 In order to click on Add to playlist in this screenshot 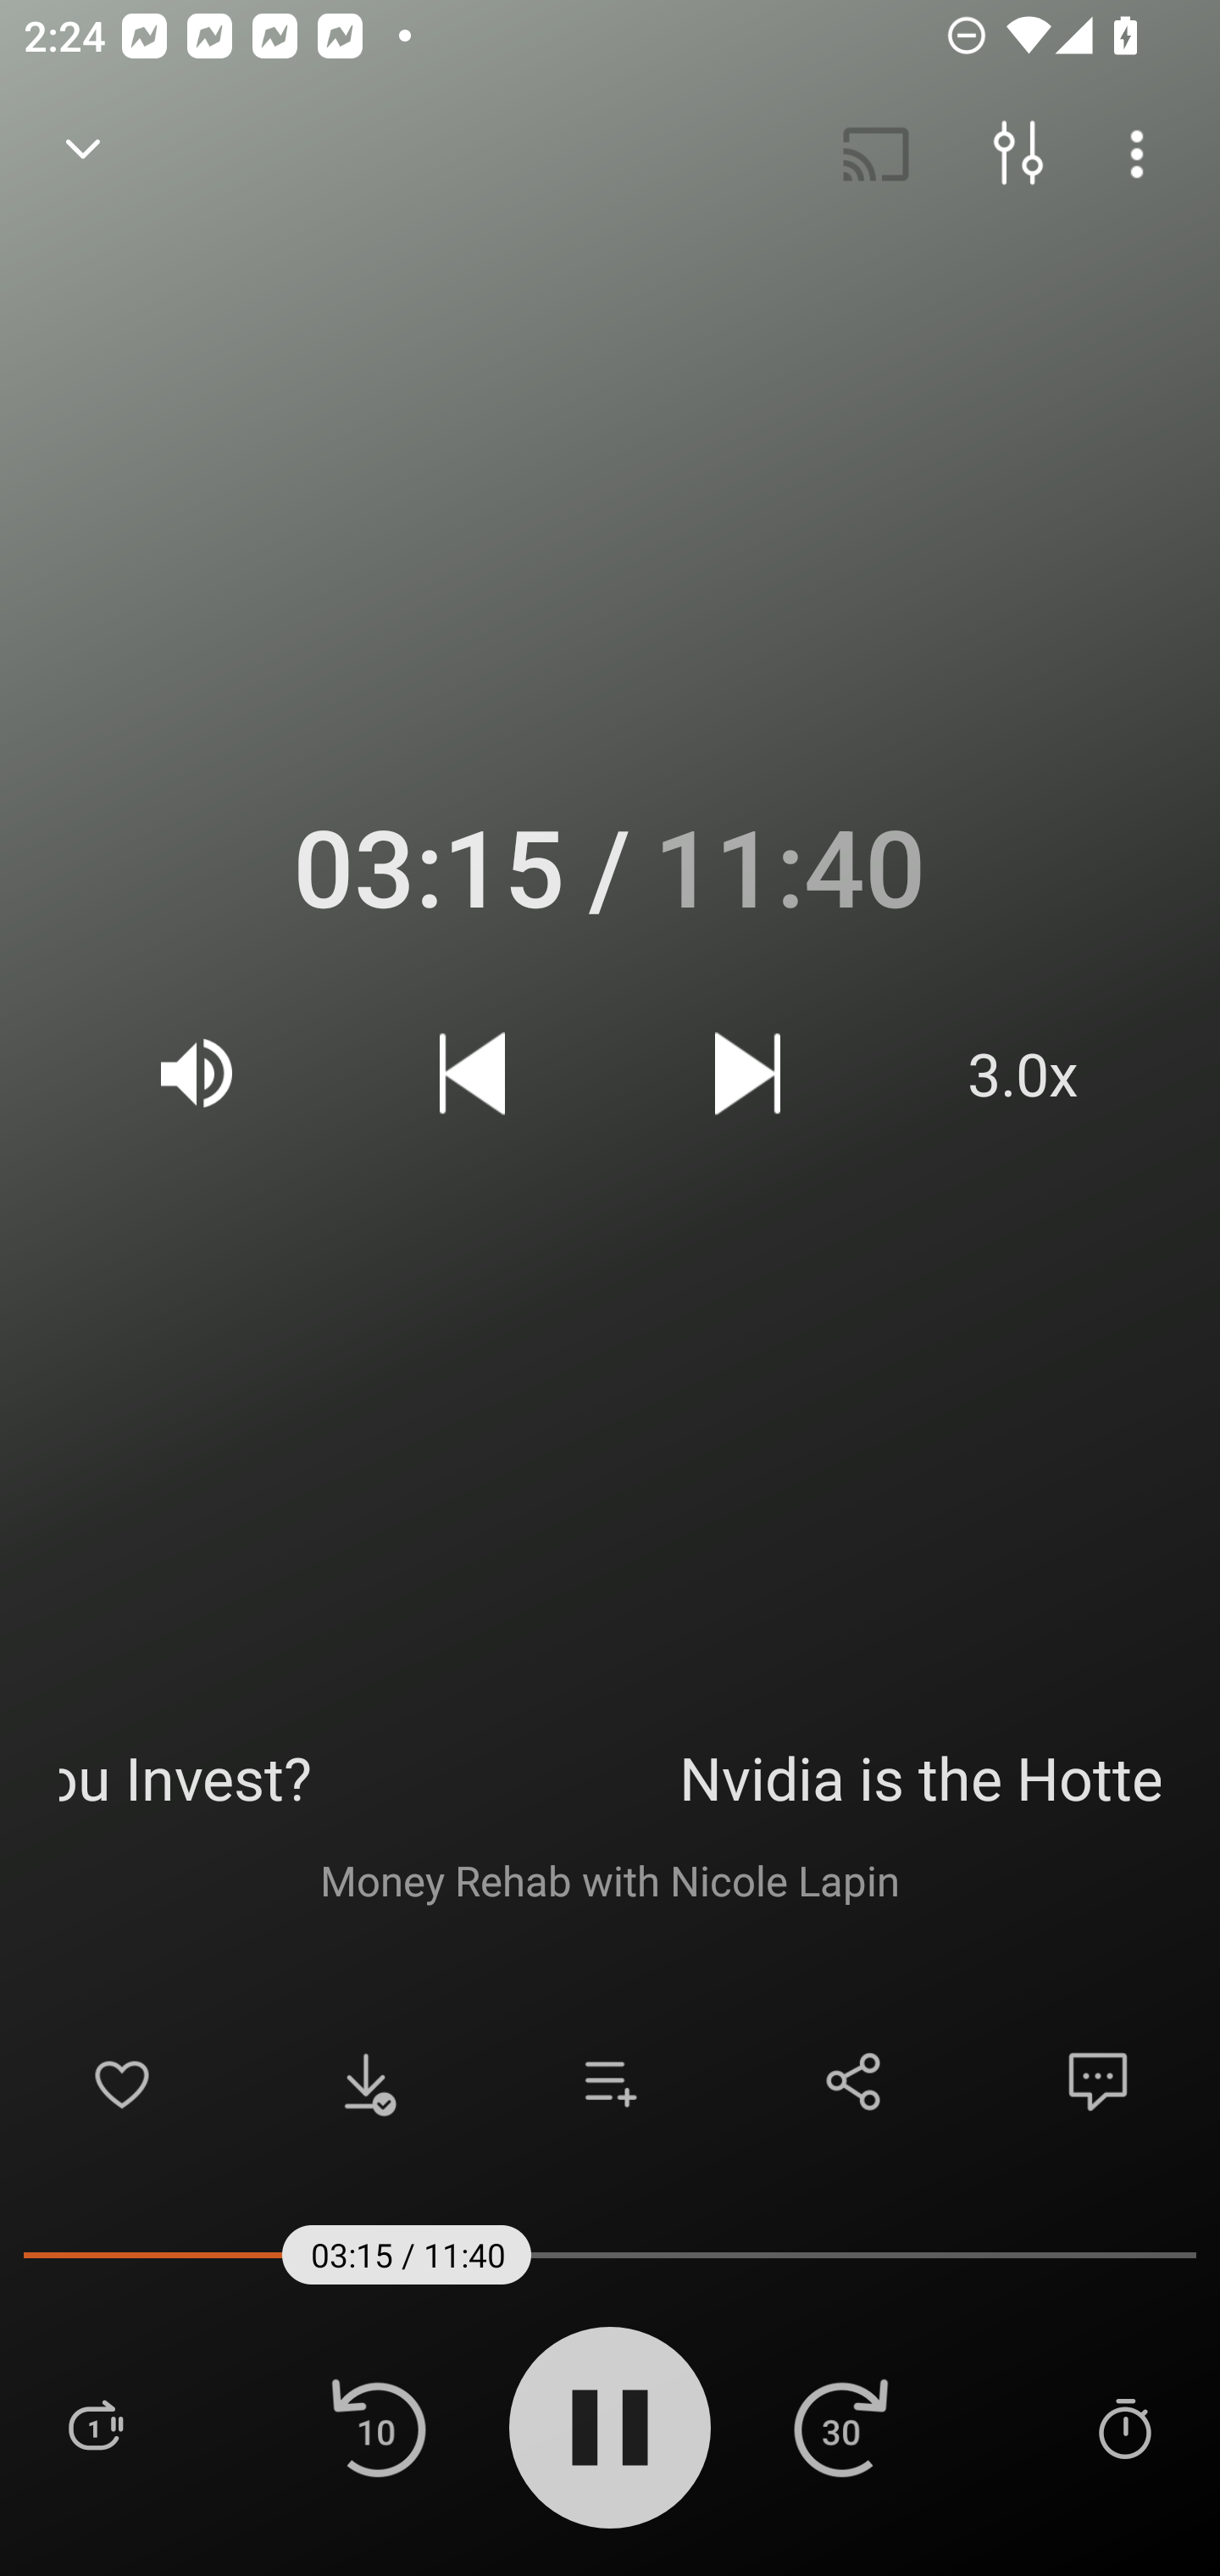, I will do `click(610, 2081)`.